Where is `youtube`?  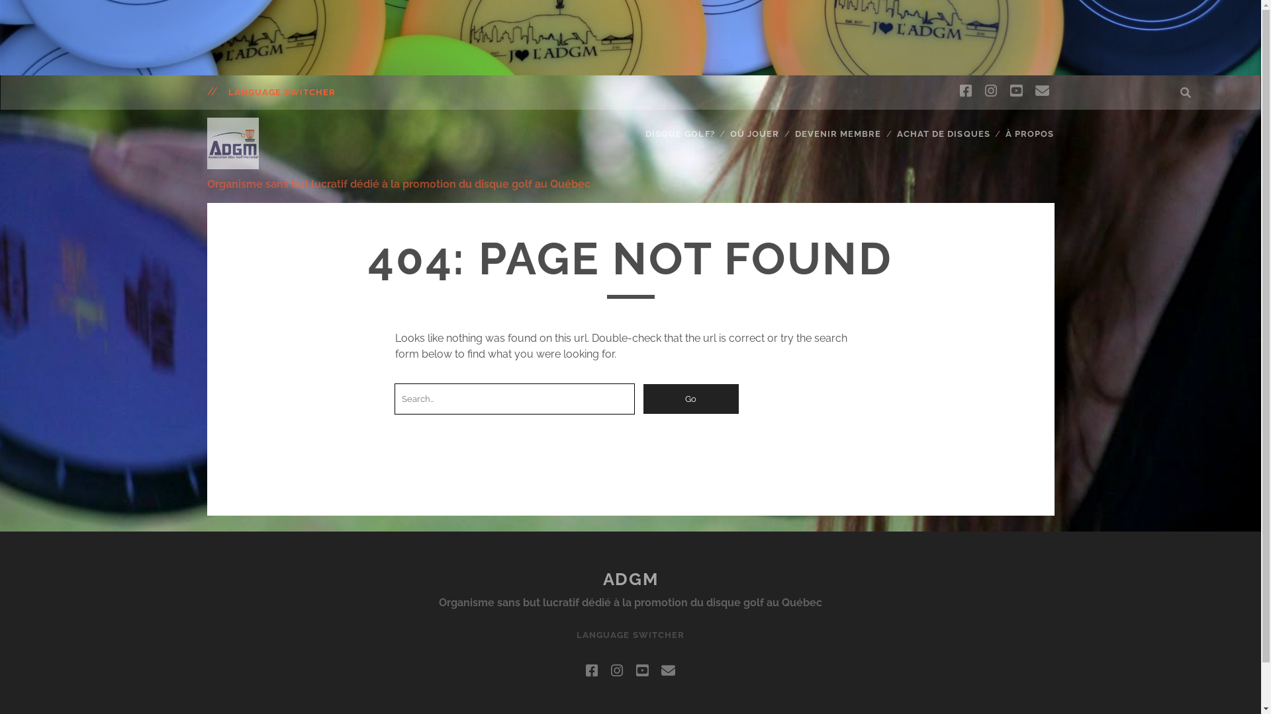 youtube is located at coordinates (642, 670).